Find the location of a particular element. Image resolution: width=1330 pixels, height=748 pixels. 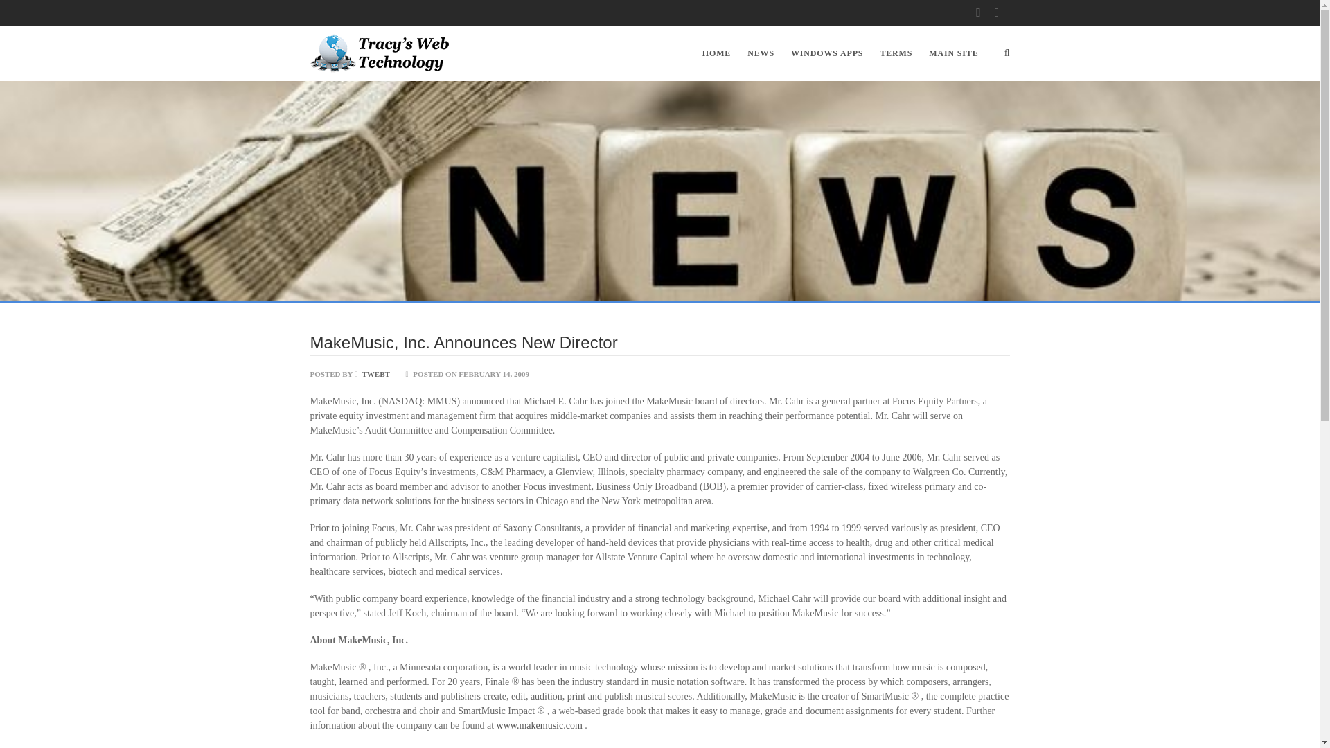

www.makemusic.com is located at coordinates (540, 726).